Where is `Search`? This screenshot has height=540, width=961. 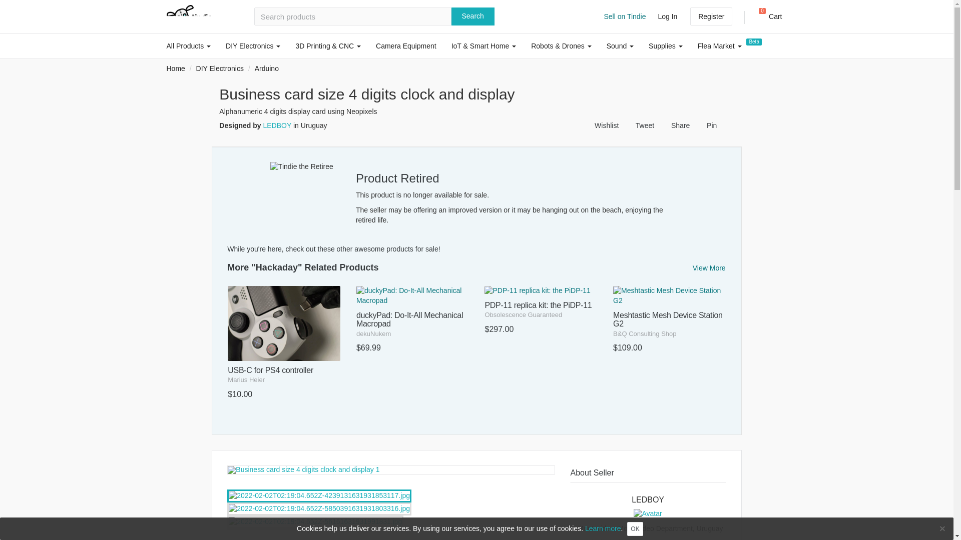 Search is located at coordinates (473, 16).